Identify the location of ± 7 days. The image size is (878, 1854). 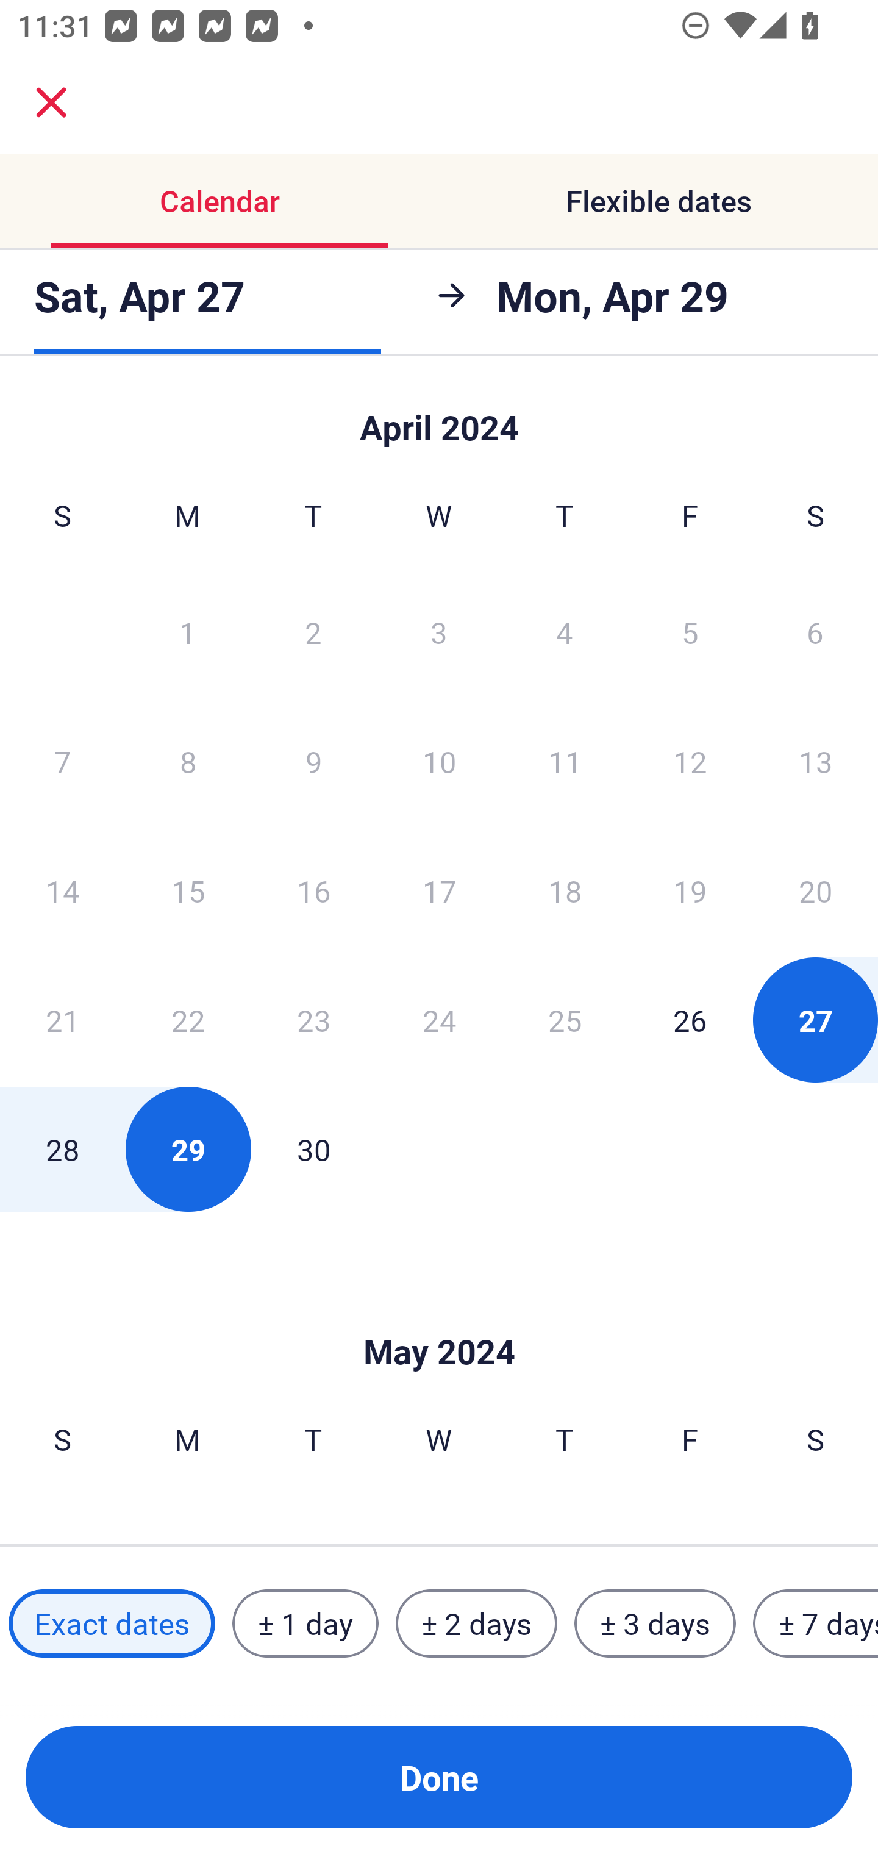
(816, 1623).